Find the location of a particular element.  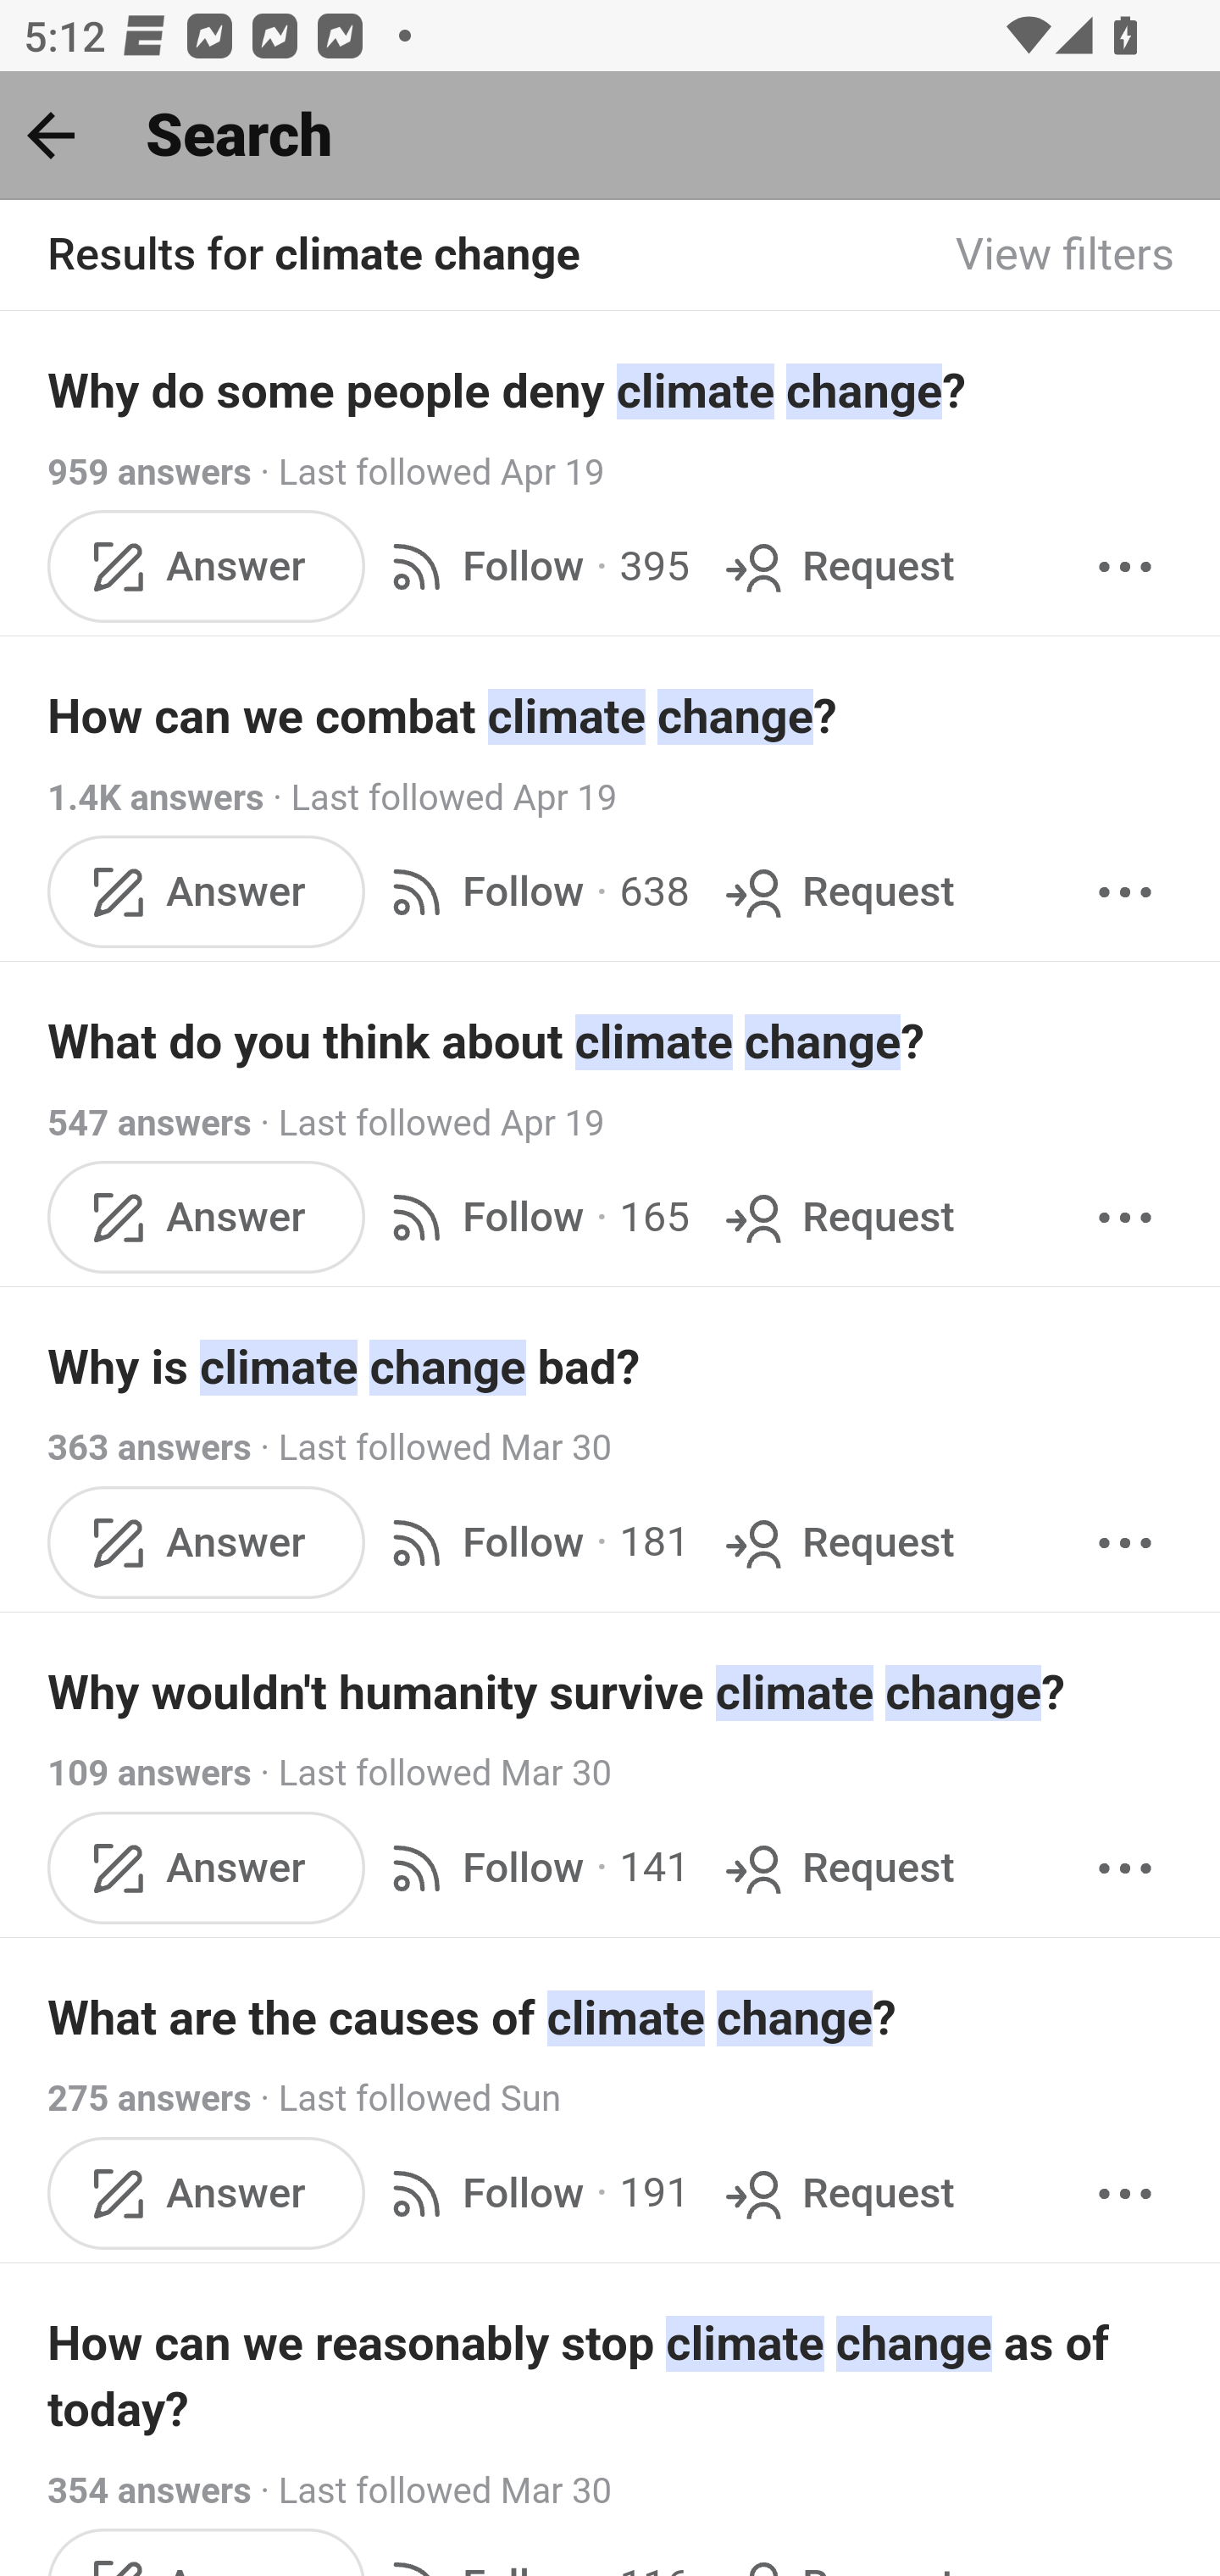

Back Search is located at coordinates (610, 136).